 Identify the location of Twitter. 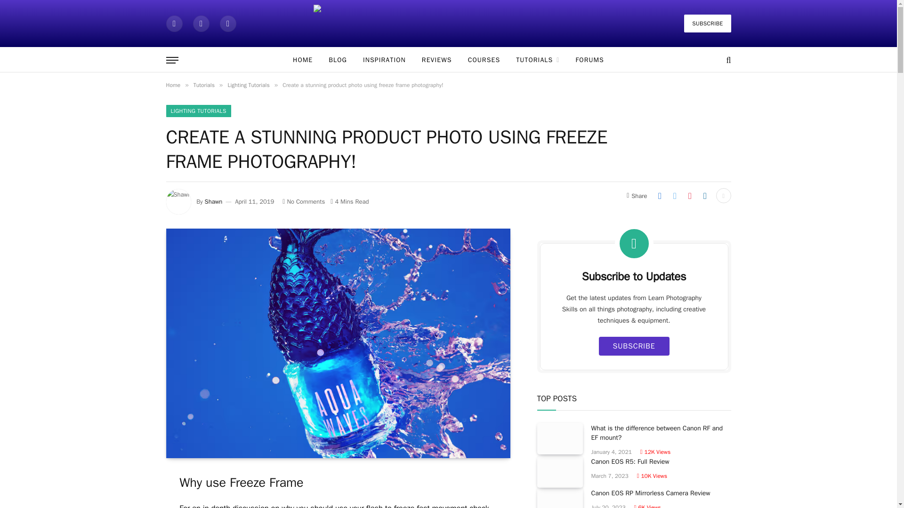
(202, 23).